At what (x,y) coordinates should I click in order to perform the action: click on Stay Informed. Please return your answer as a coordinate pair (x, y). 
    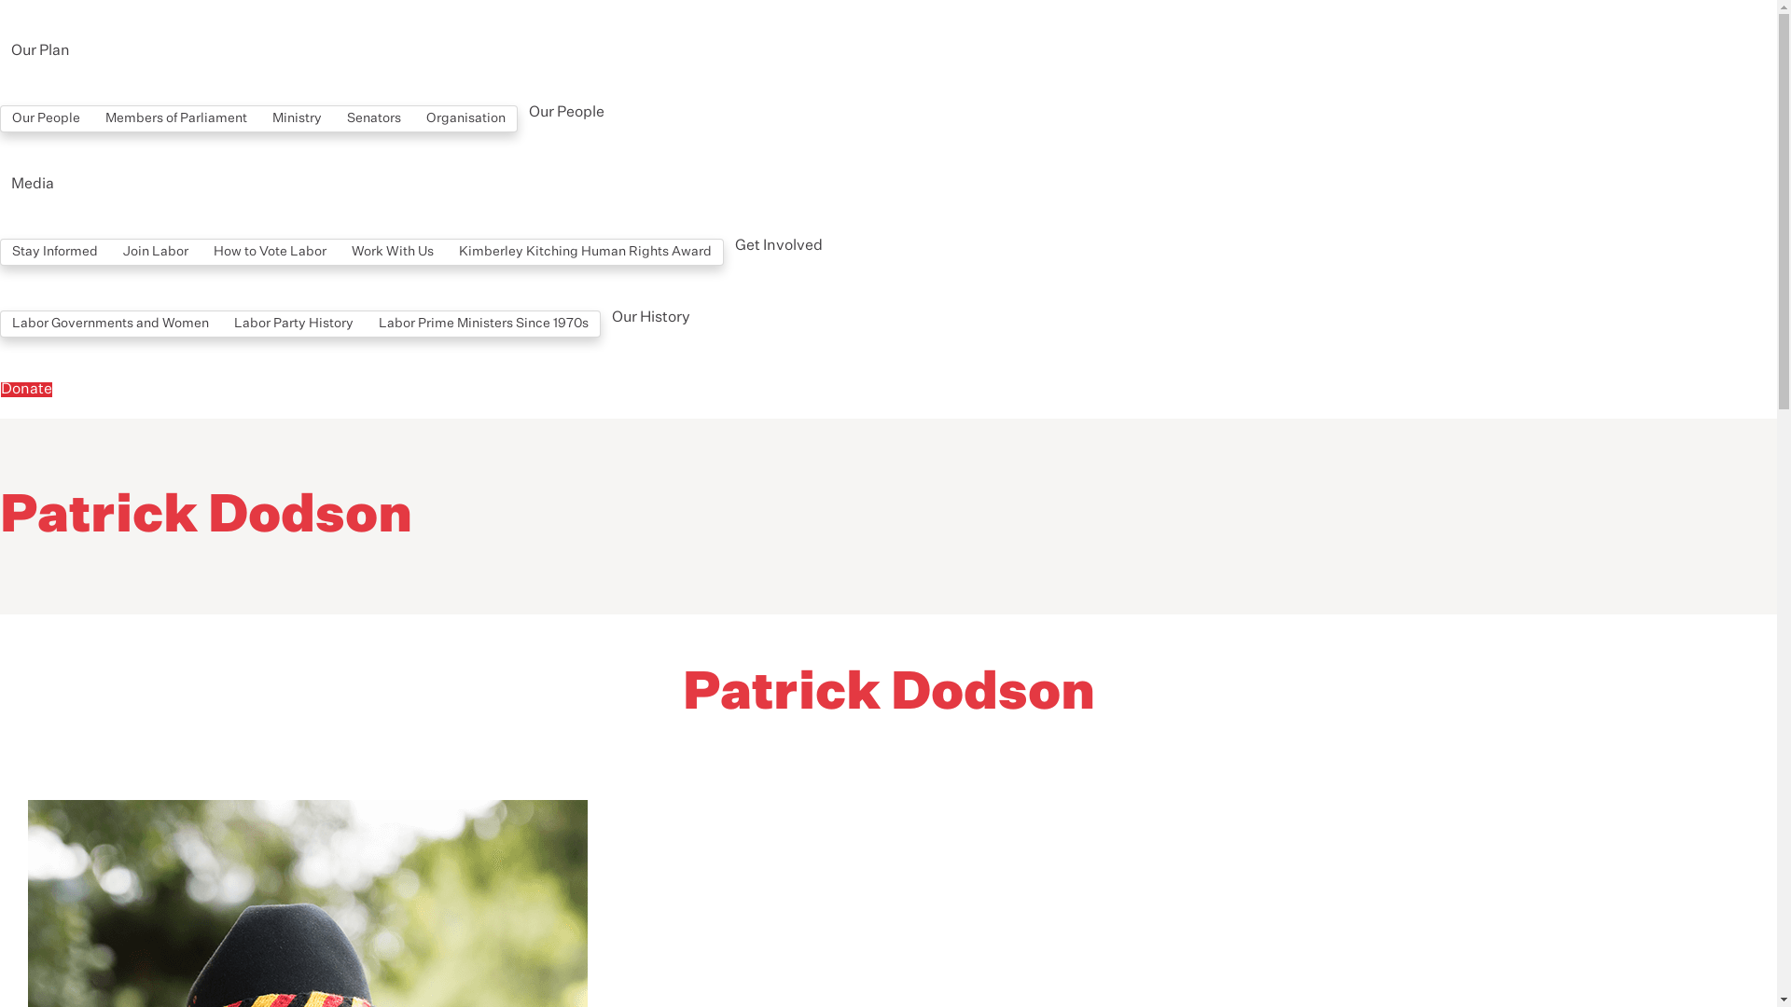
    Looking at the image, I should click on (55, 252).